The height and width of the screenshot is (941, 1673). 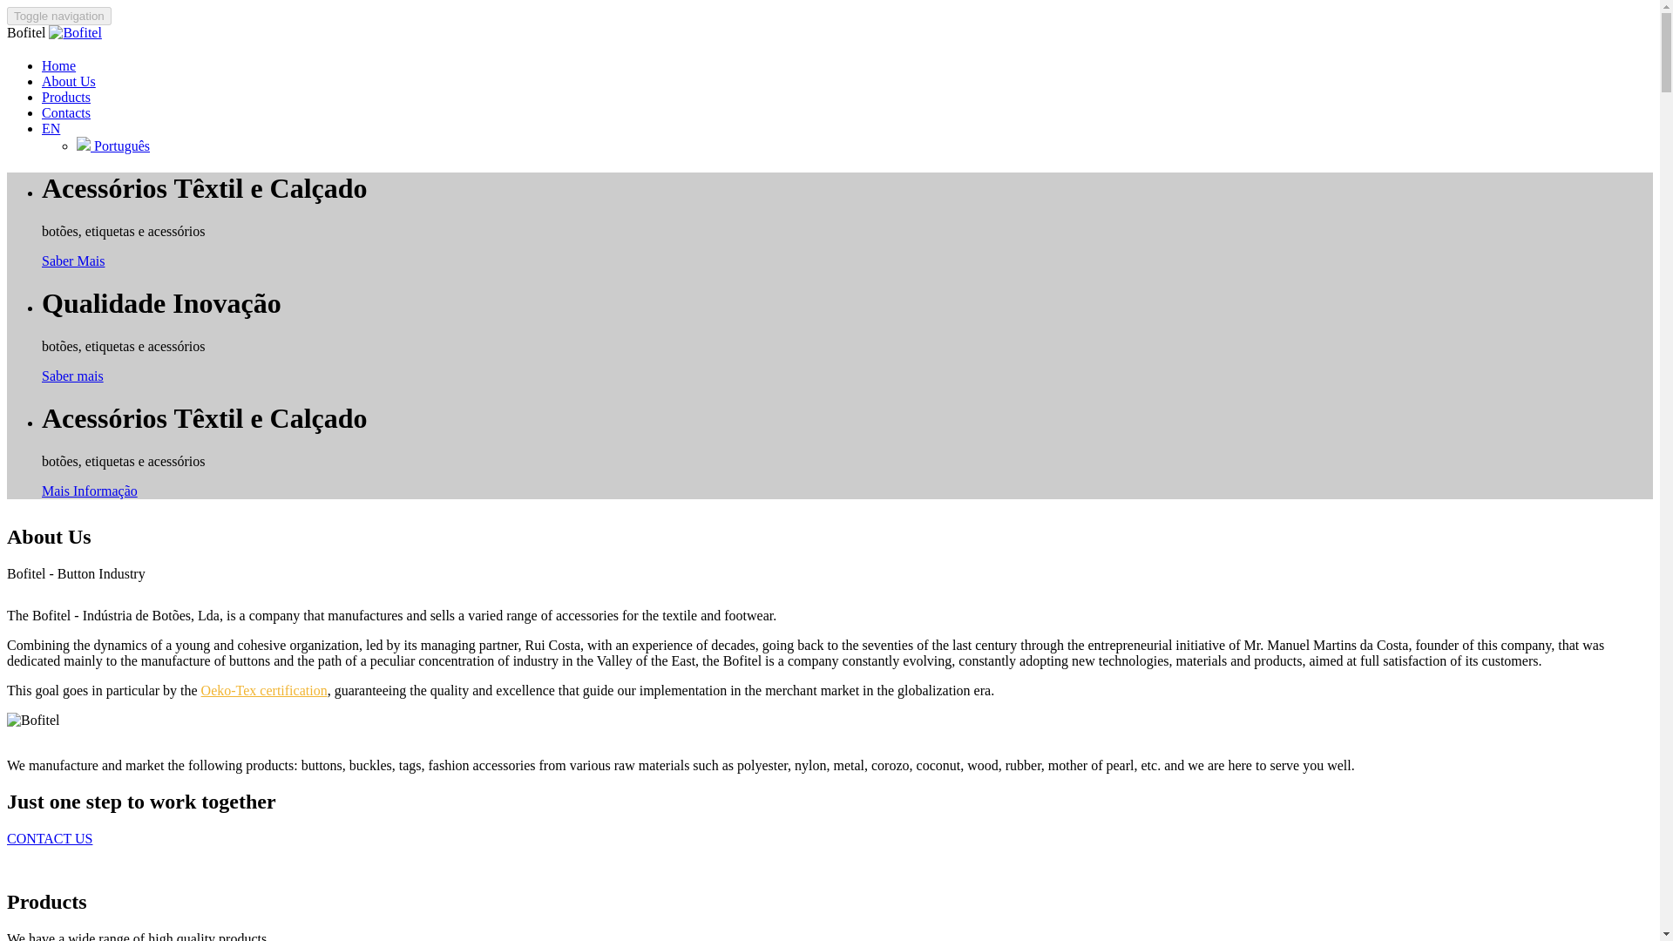 What do you see at coordinates (59, 16) in the screenshot?
I see `Toggle navigation` at bounding box center [59, 16].